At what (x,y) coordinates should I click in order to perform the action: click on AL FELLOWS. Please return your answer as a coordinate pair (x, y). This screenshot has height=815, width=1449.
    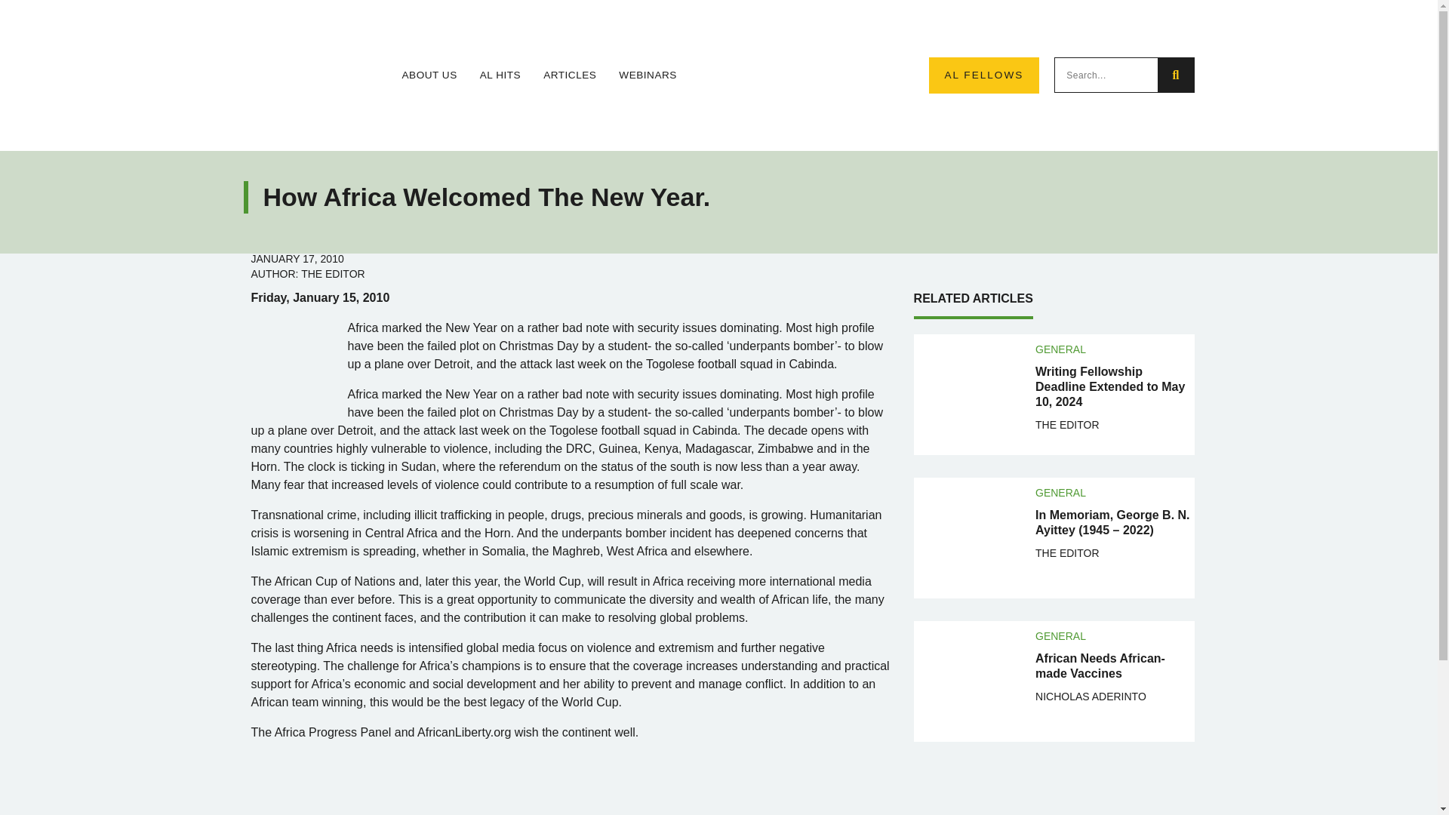
    Looking at the image, I should click on (983, 75).